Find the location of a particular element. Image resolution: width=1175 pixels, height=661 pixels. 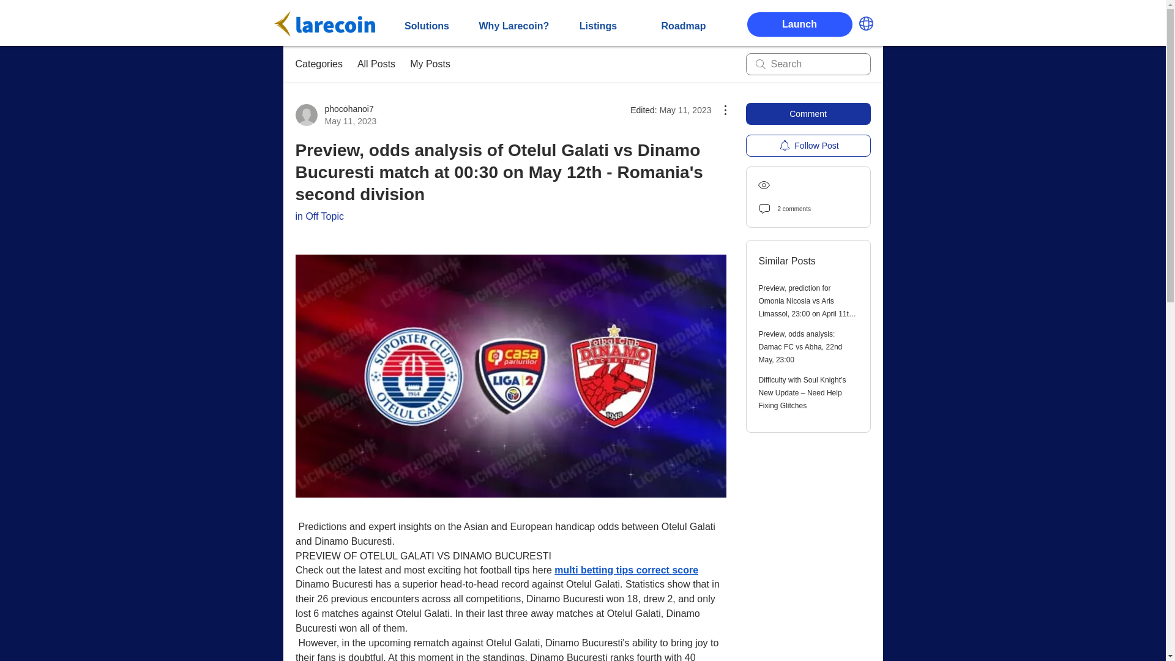

Launch is located at coordinates (318, 64).